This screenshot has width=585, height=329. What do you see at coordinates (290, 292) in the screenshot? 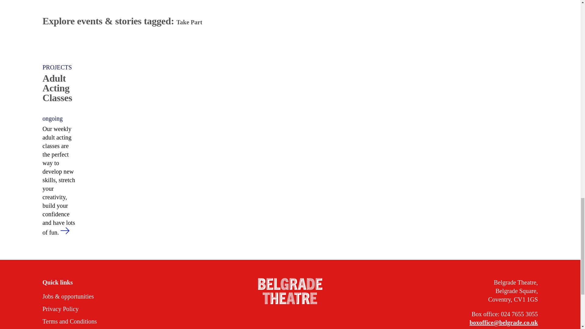
I see `Select this link to go back to the homepage` at bounding box center [290, 292].